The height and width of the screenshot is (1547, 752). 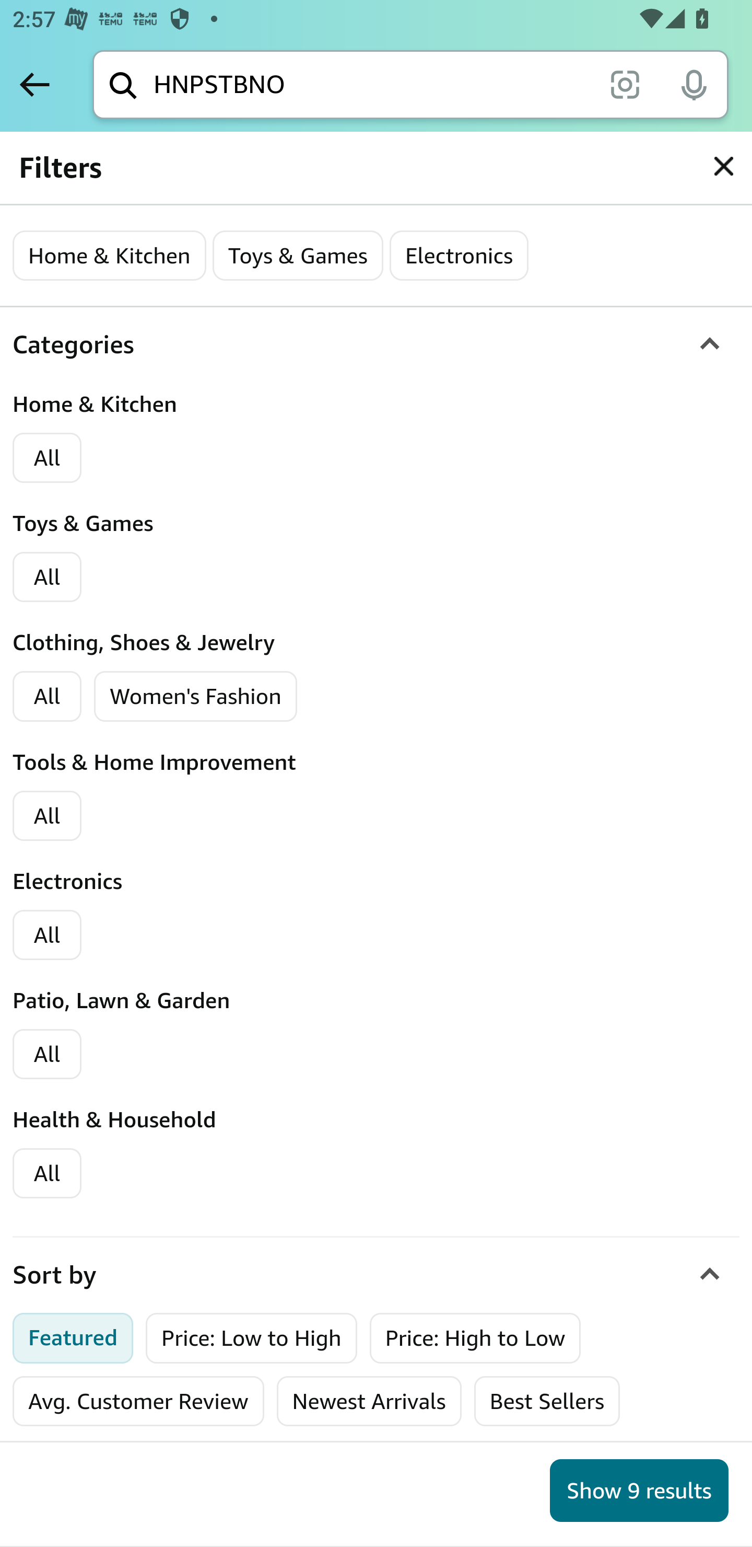 What do you see at coordinates (196, 697) in the screenshot?
I see `Women's Fashion` at bounding box center [196, 697].